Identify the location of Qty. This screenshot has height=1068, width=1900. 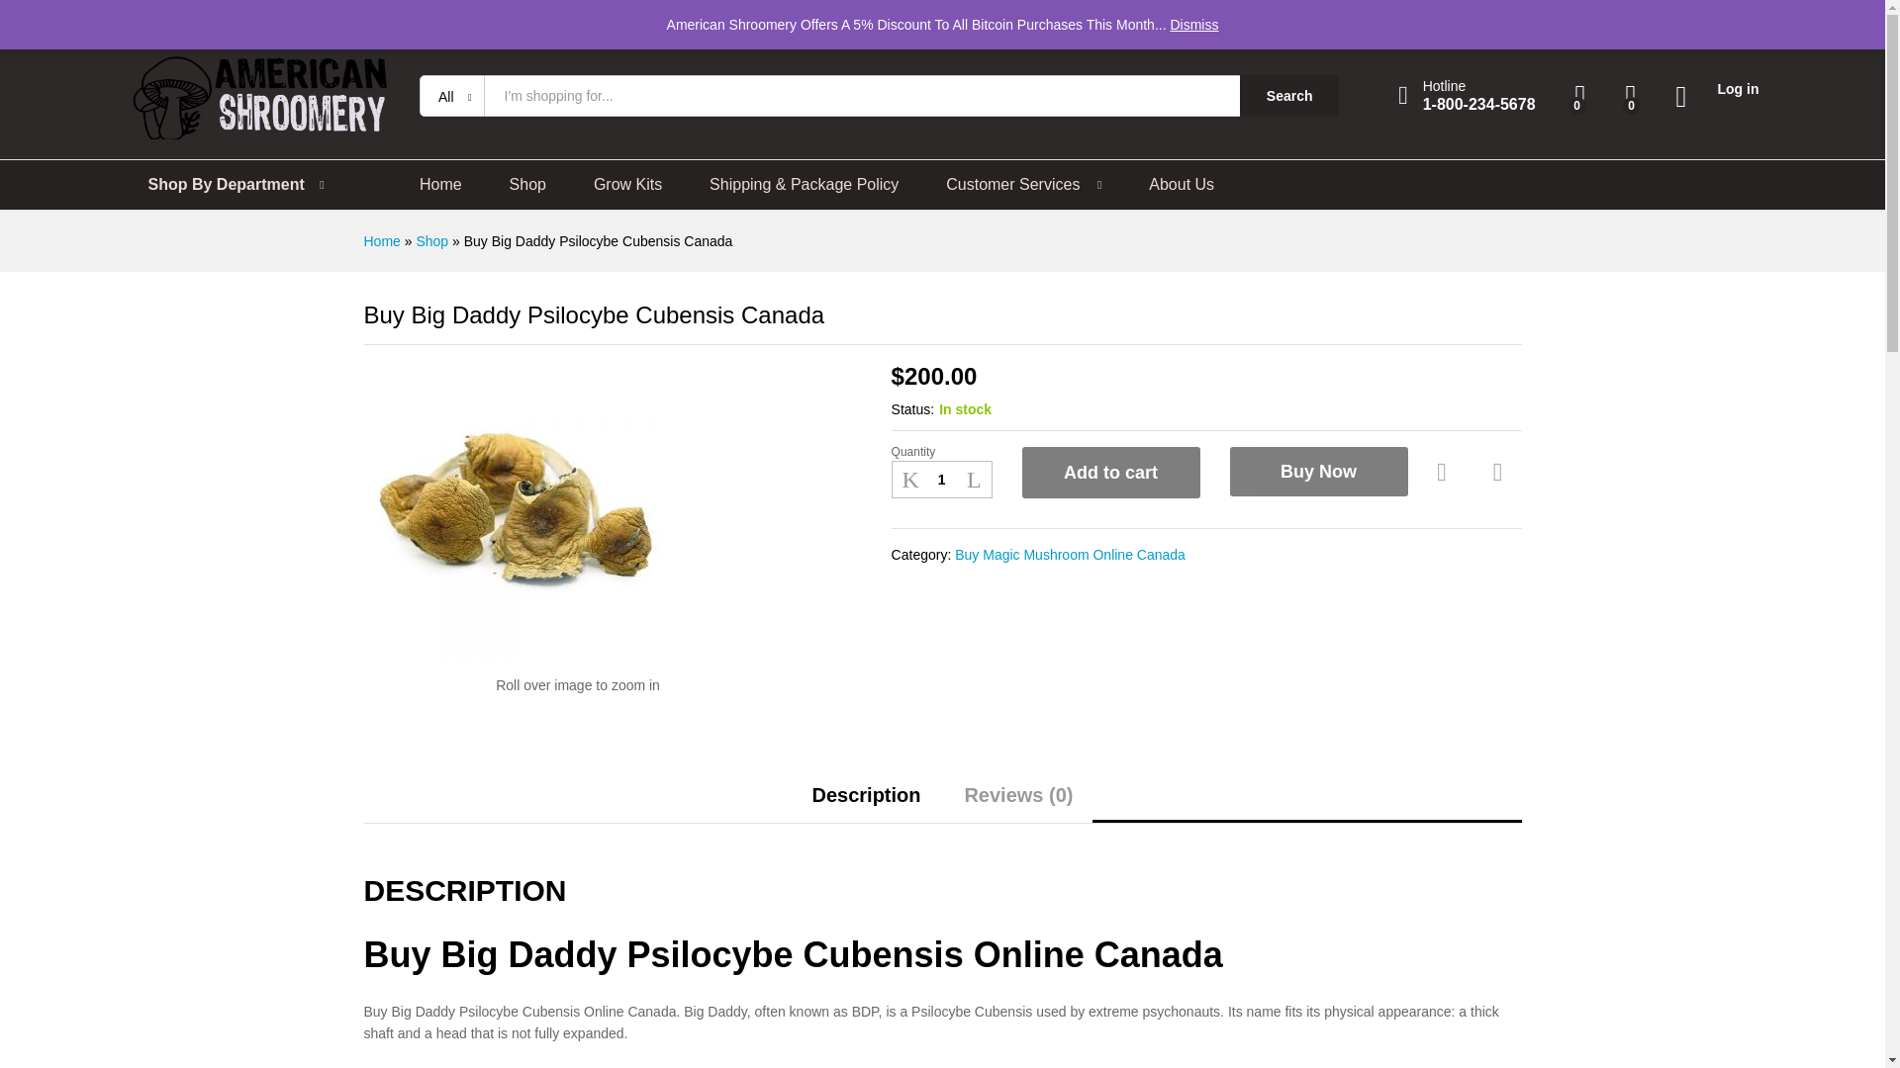
(941, 479).